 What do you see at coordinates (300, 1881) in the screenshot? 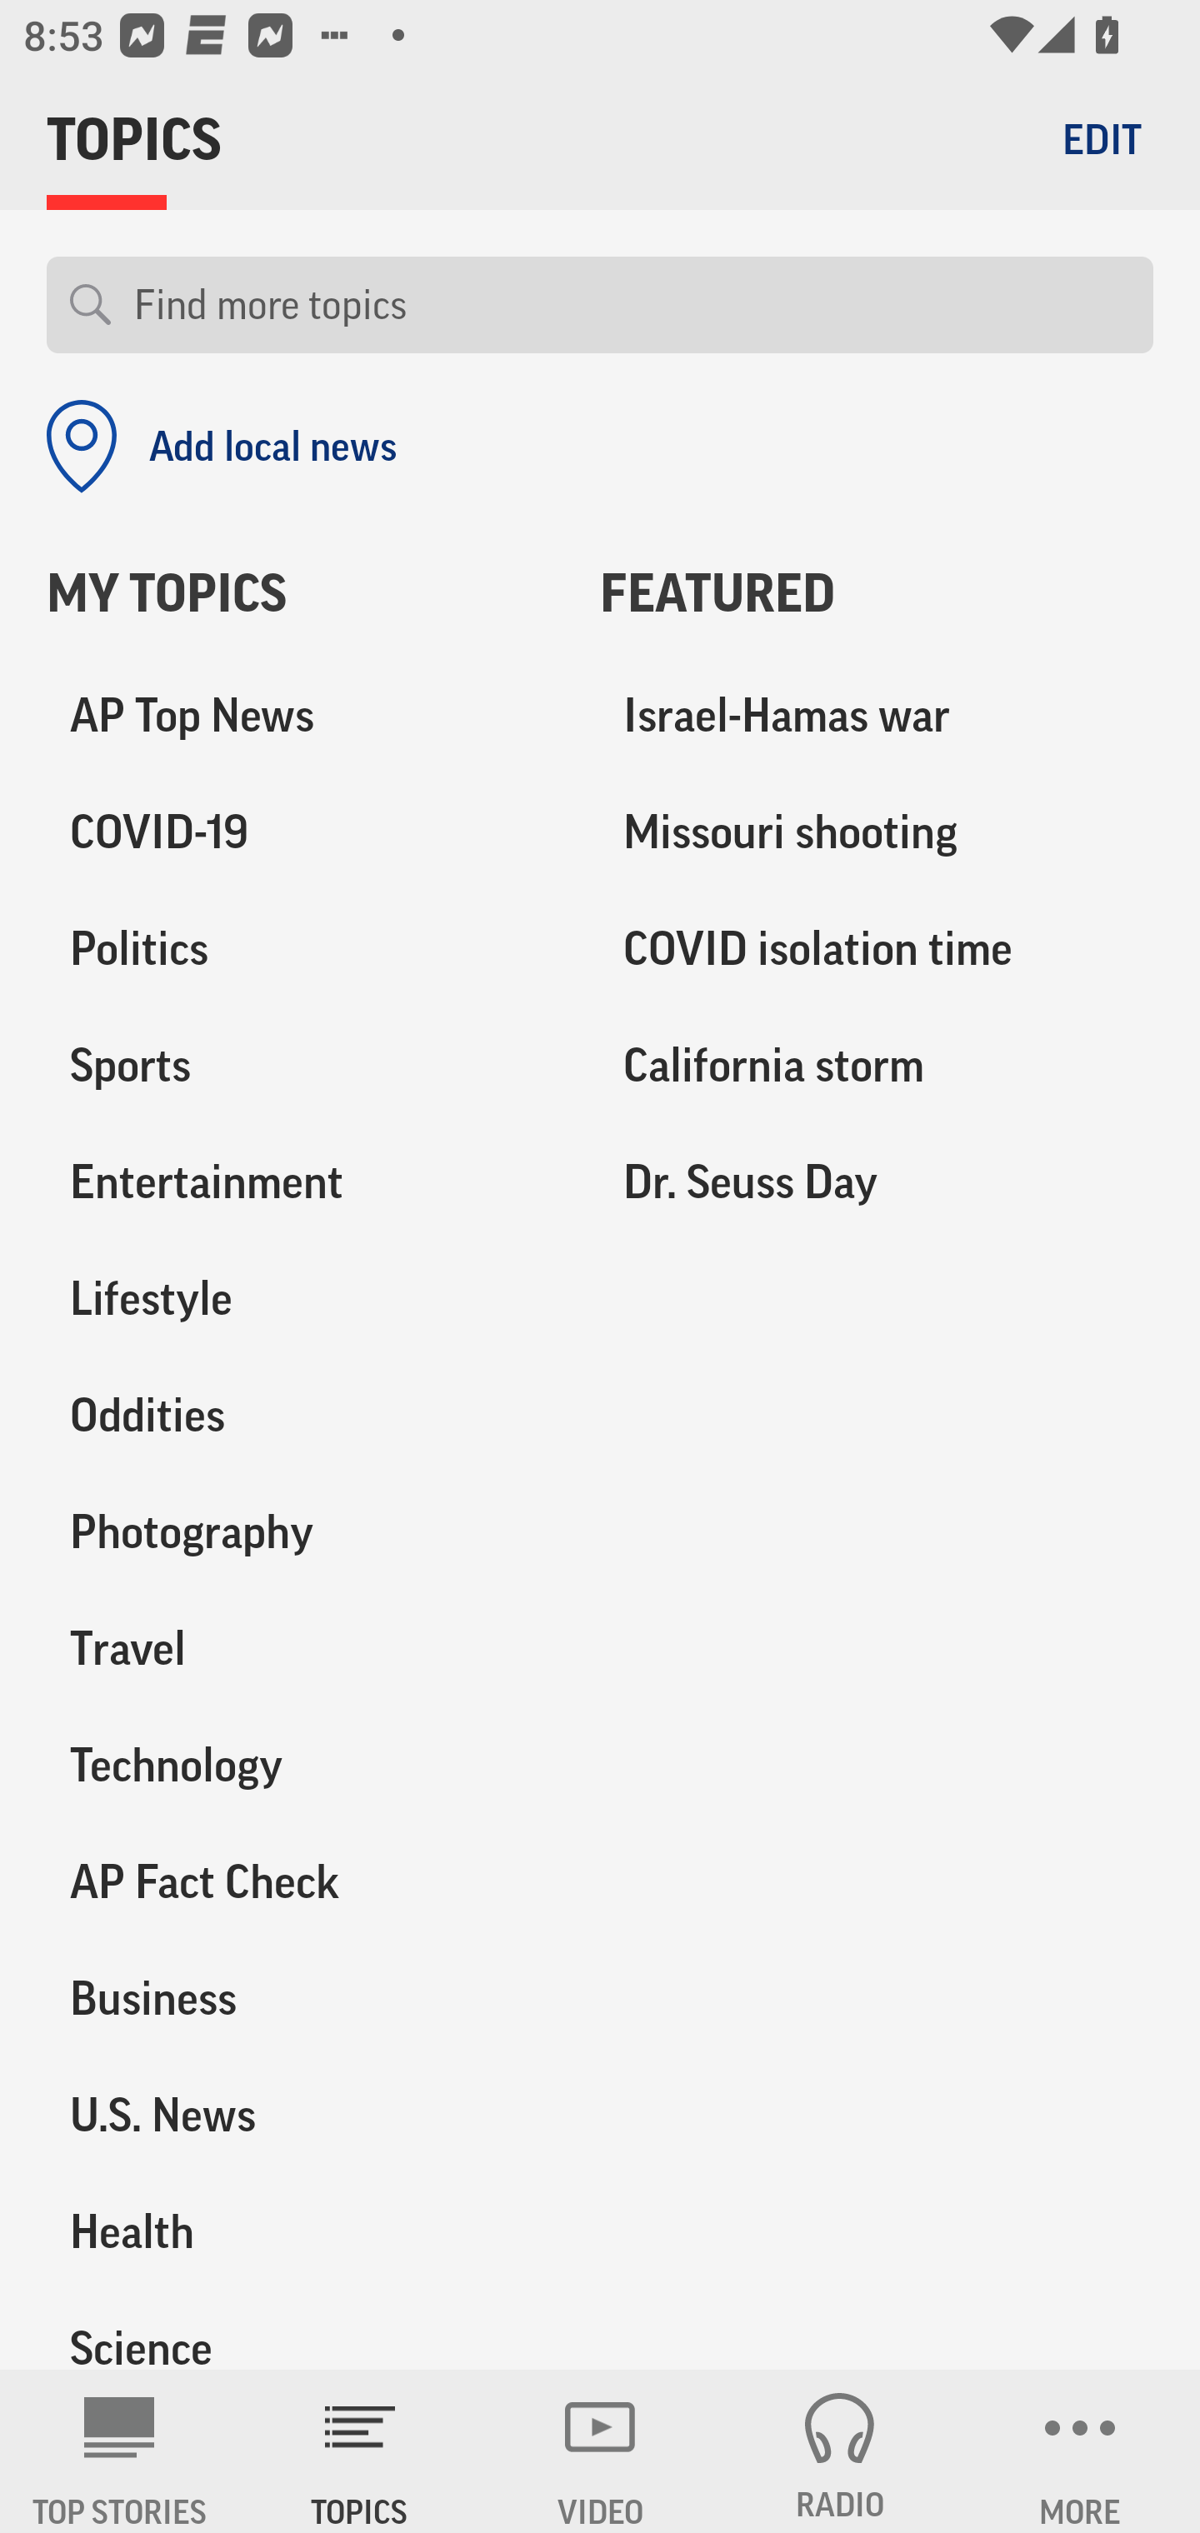
I see `AP Fact Check` at bounding box center [300, 1881].